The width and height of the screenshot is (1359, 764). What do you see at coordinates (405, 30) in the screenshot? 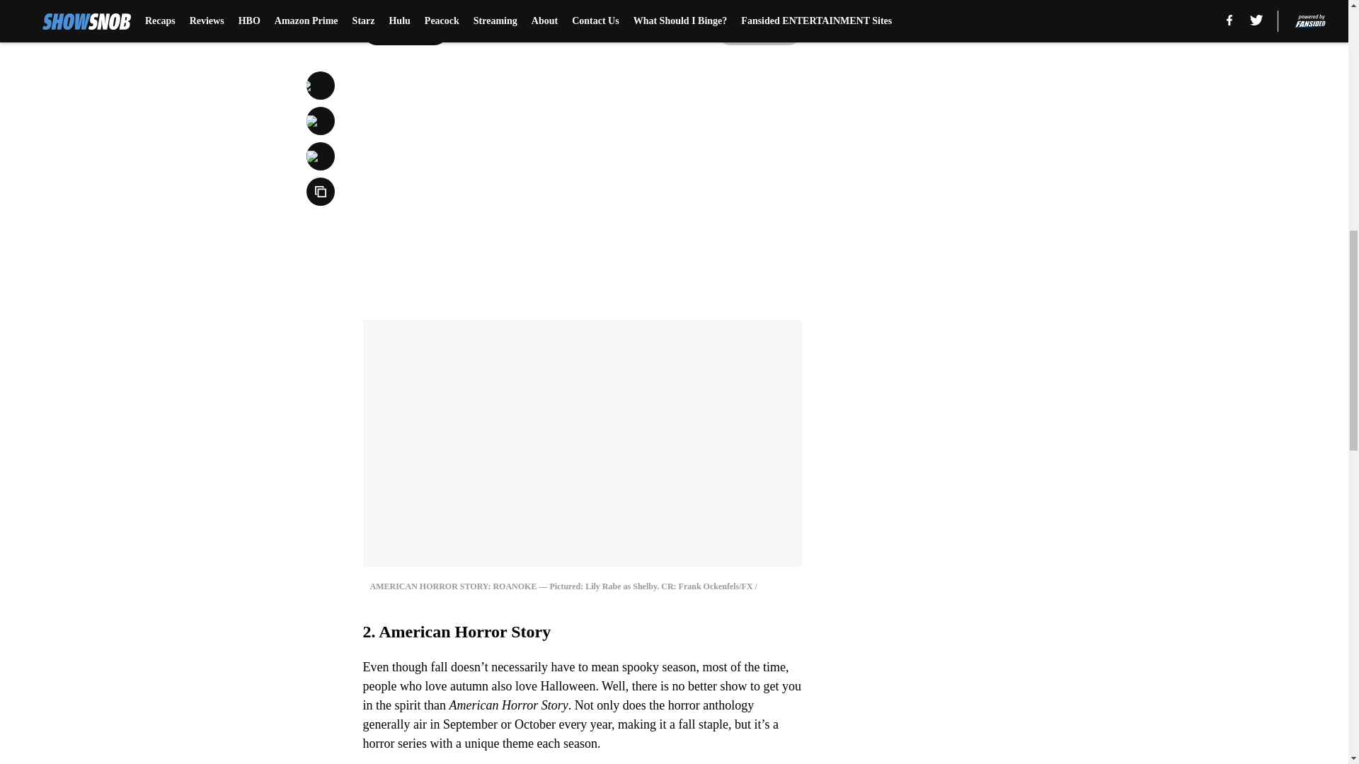
I see `Prev` at bounding box center [405, 30].